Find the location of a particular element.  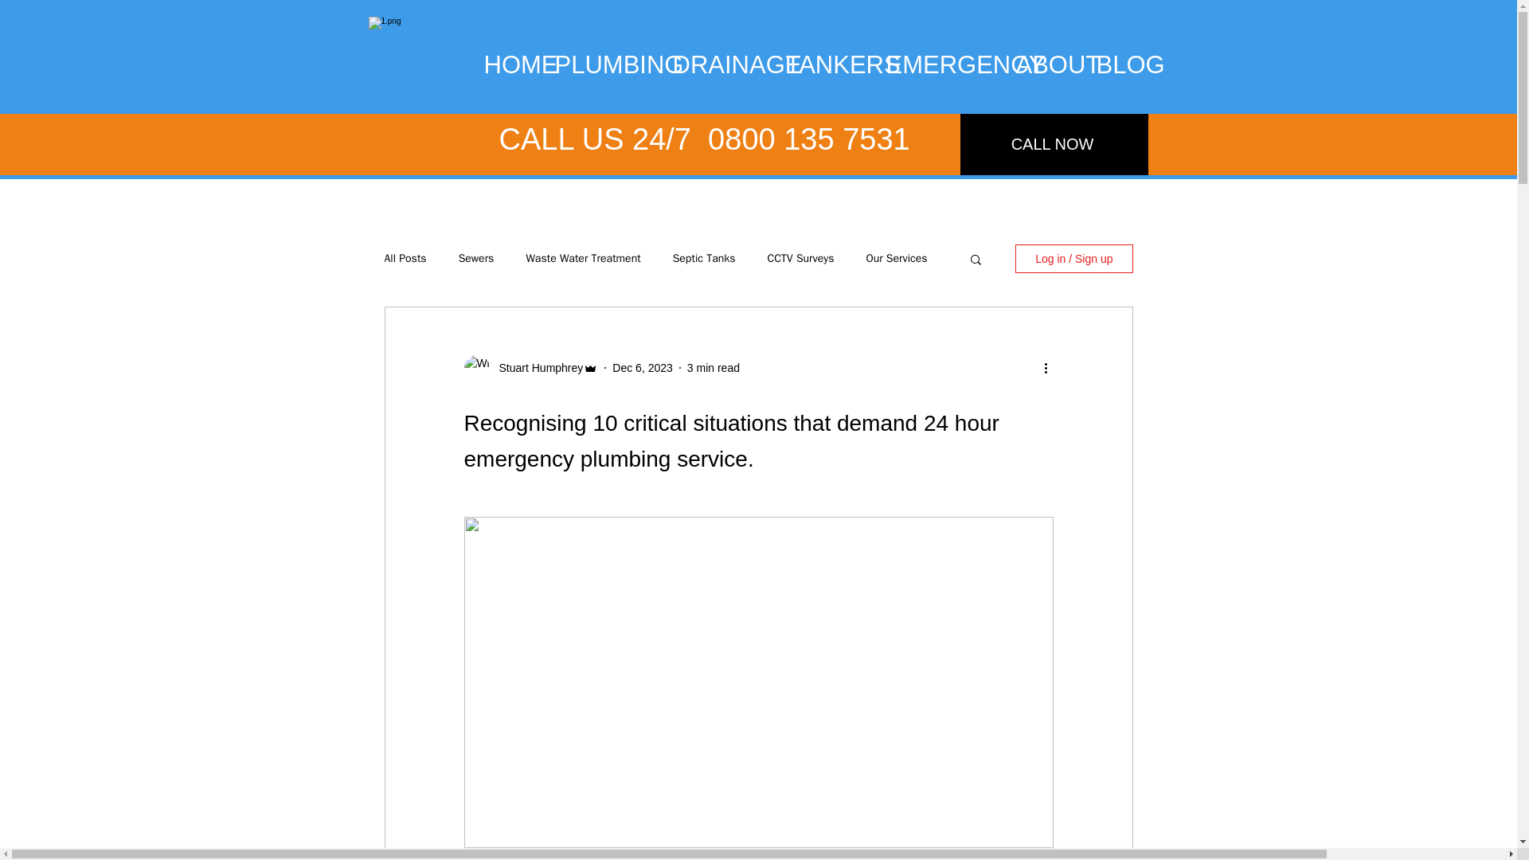

BLOG is located at coordinates (1120, 65).